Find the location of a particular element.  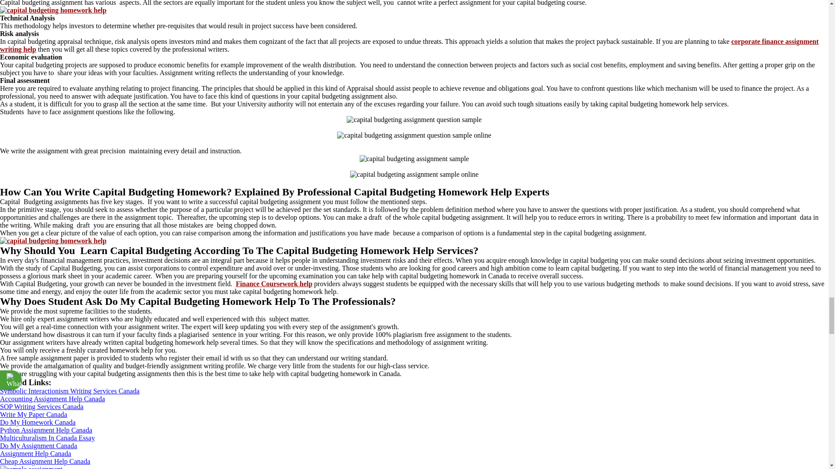

Need Assignment Solution on Capital Budgeting? Buy Now! is located at coordinates (53, 241).